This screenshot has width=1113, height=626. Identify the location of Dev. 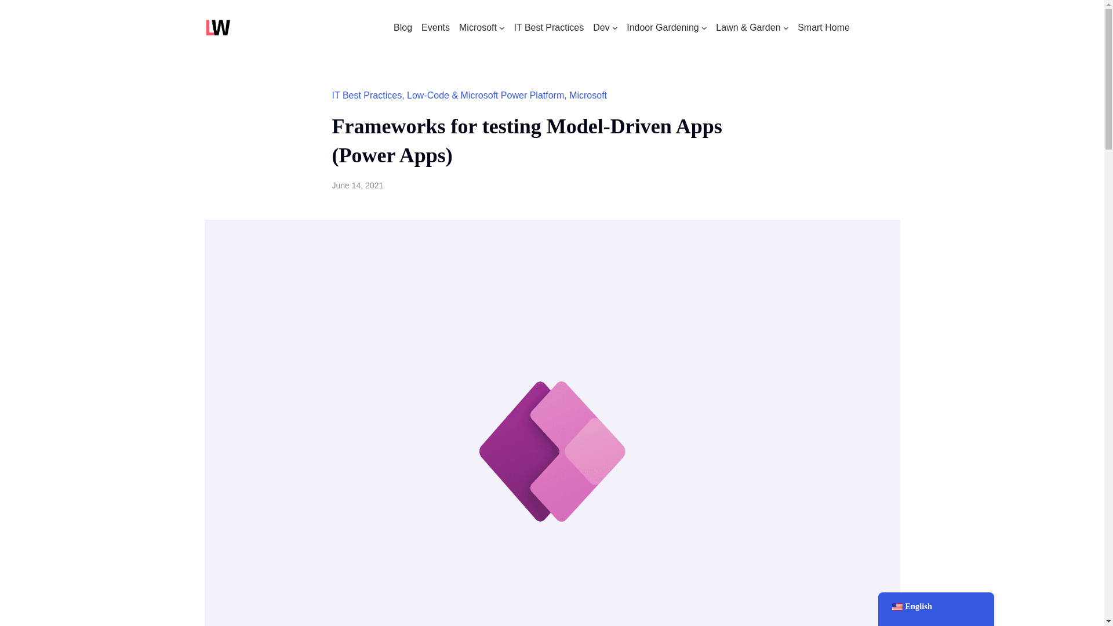
(601, 27).